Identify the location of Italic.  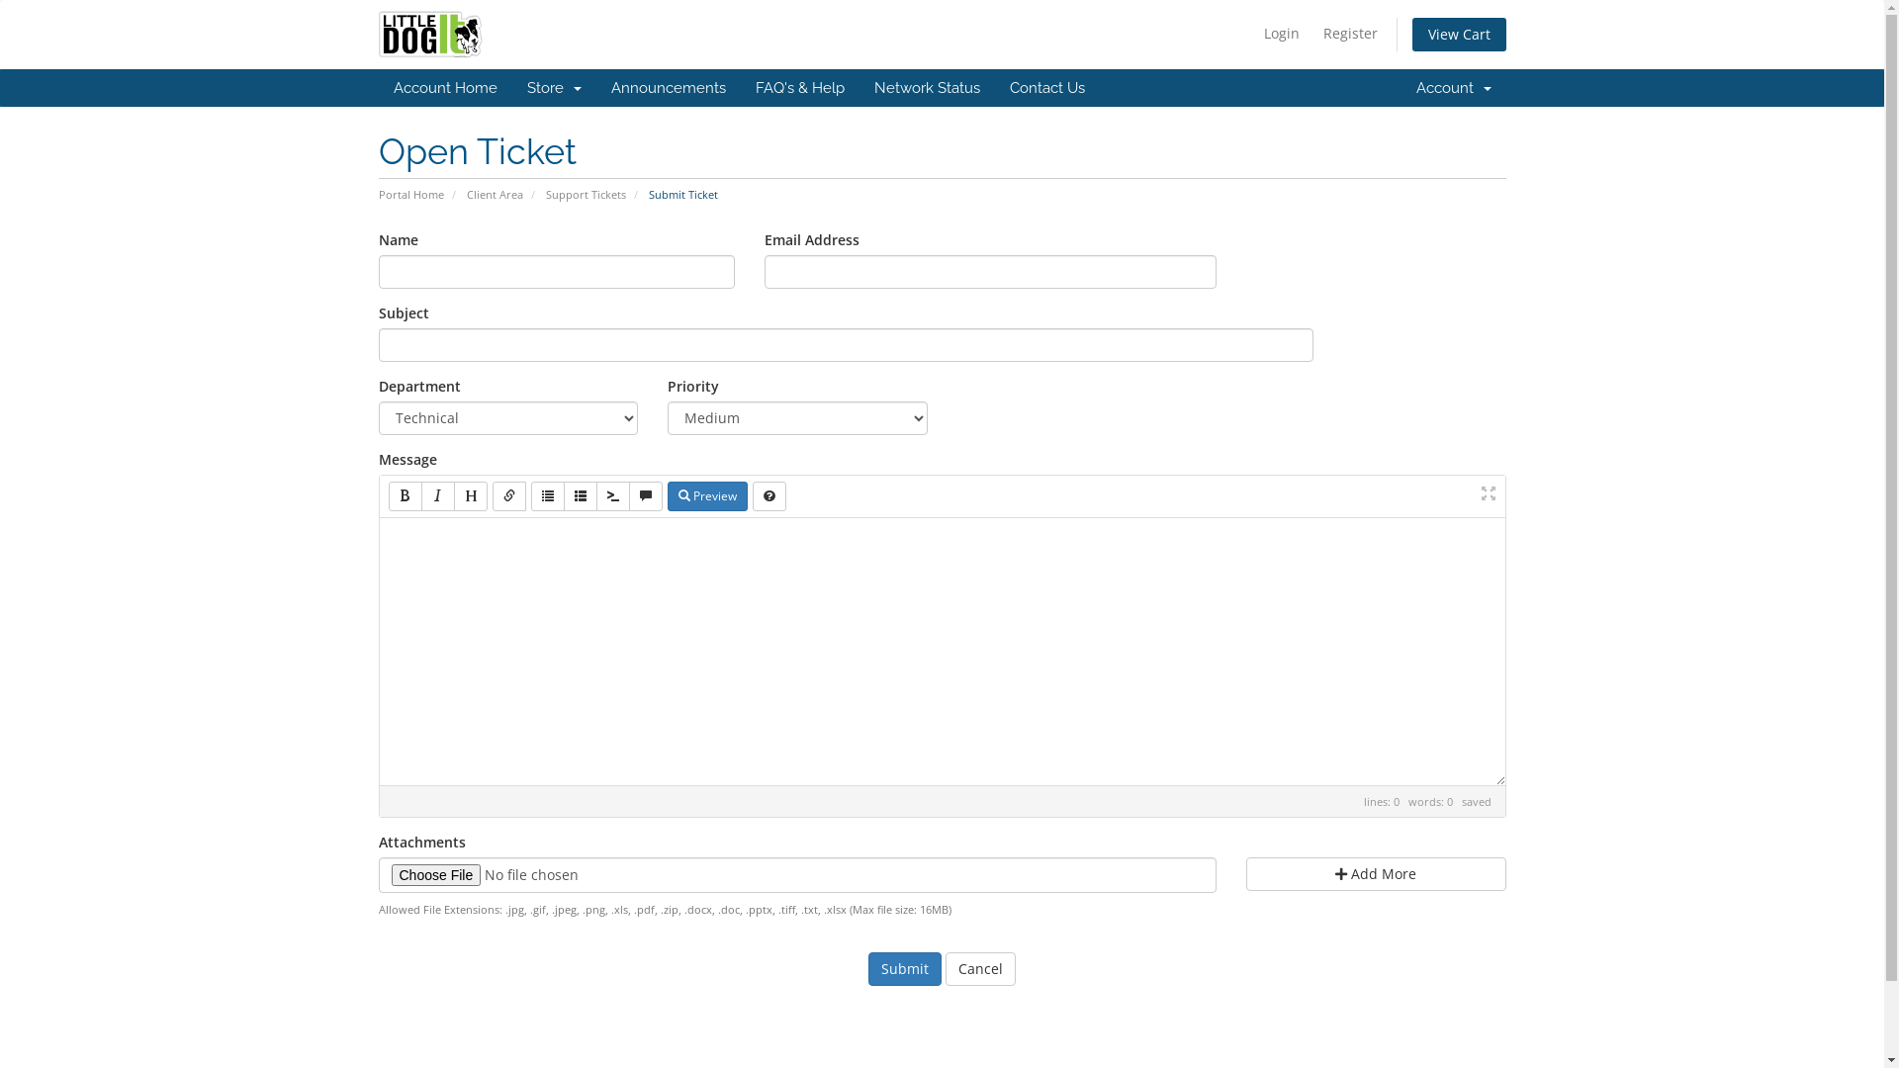
(438, 496).